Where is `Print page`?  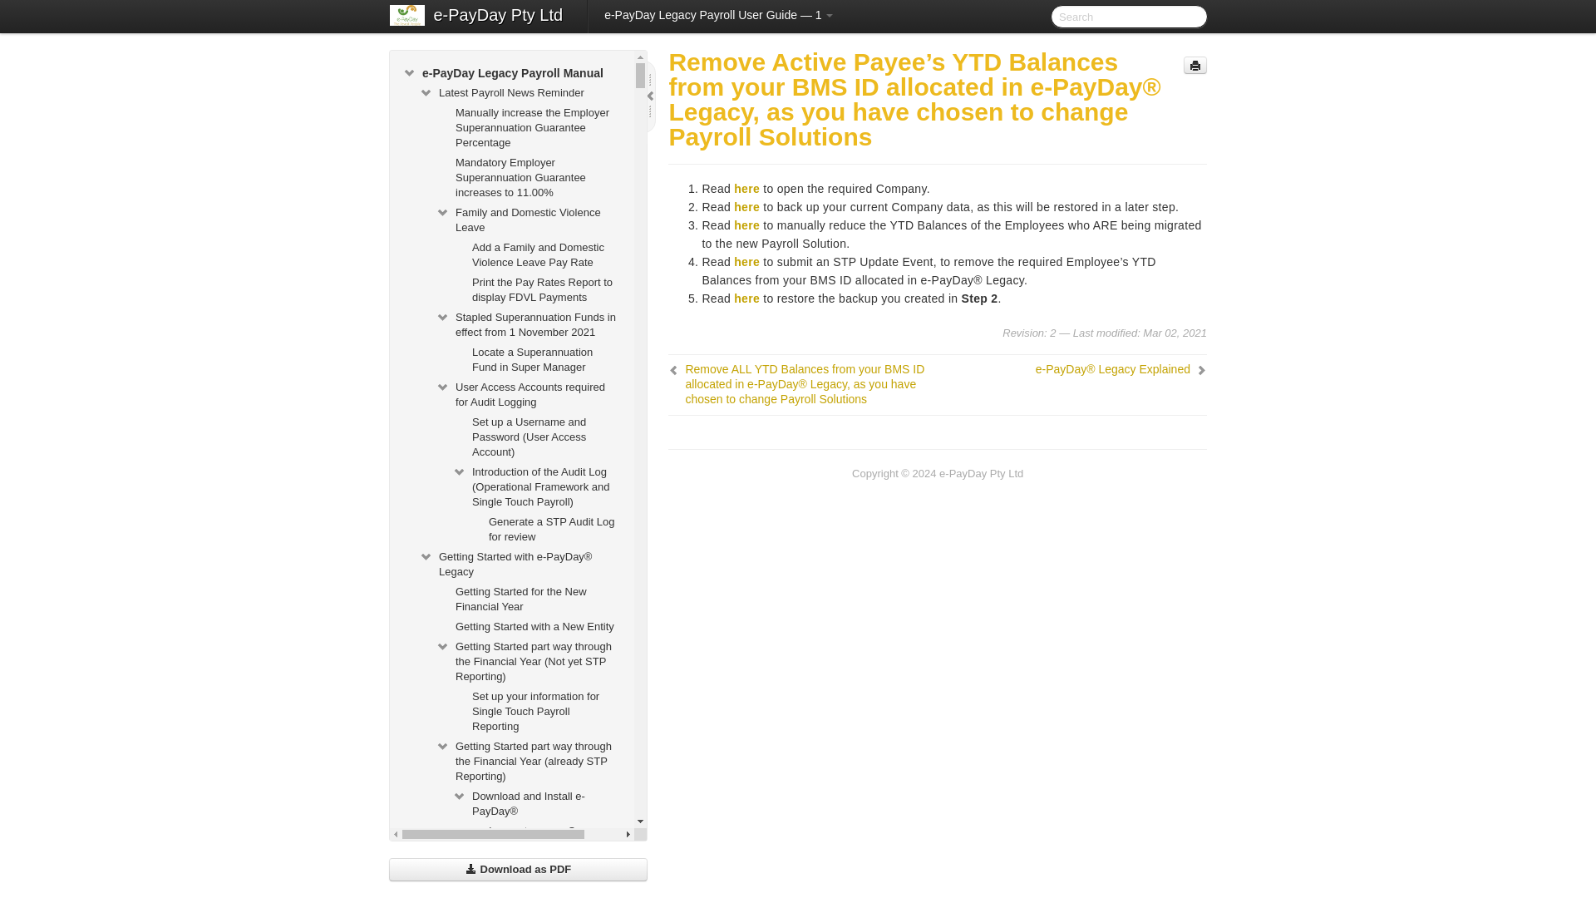
Print page is located at coordinates (1195, 65).